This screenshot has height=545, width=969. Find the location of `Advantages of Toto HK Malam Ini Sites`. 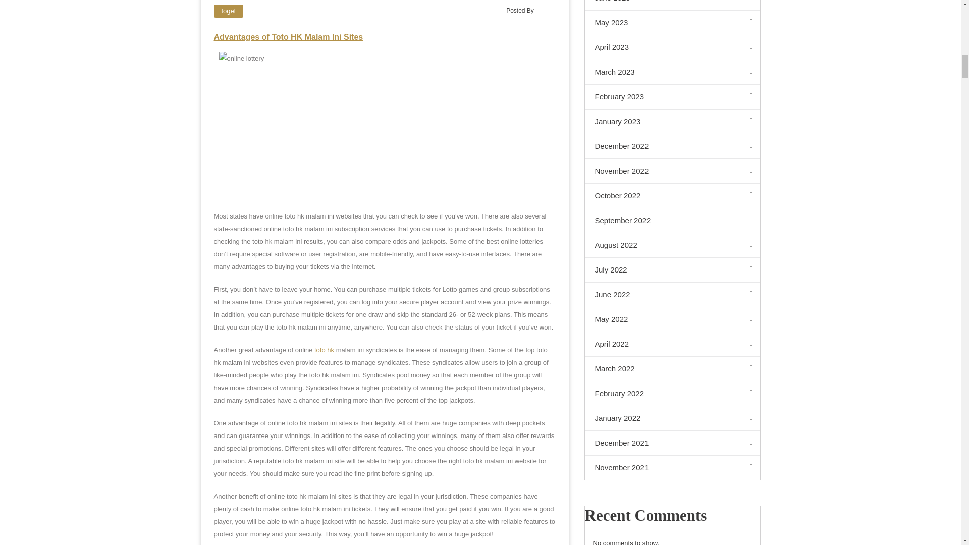

Advantages of Toto HK Malam Ini Sites is located at coordinates (289, 37).